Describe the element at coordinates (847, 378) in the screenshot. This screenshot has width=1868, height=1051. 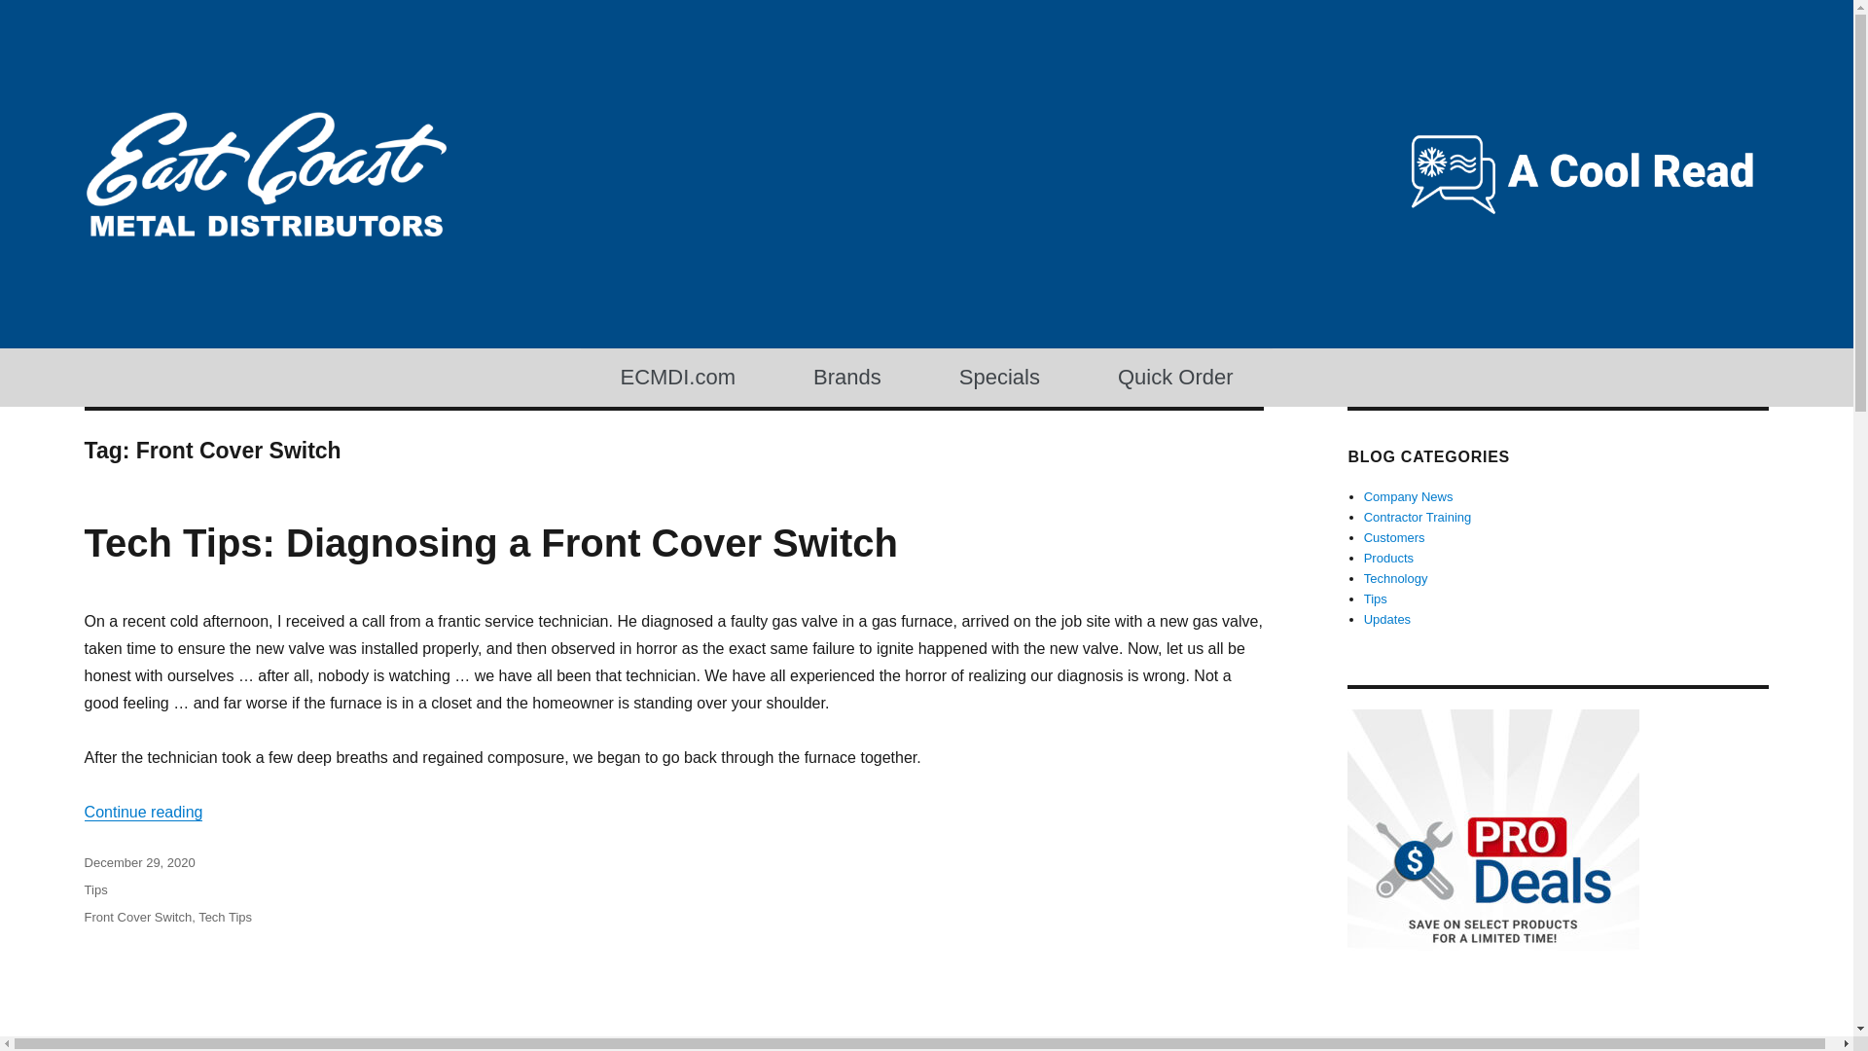
I see `Brands` at that location.